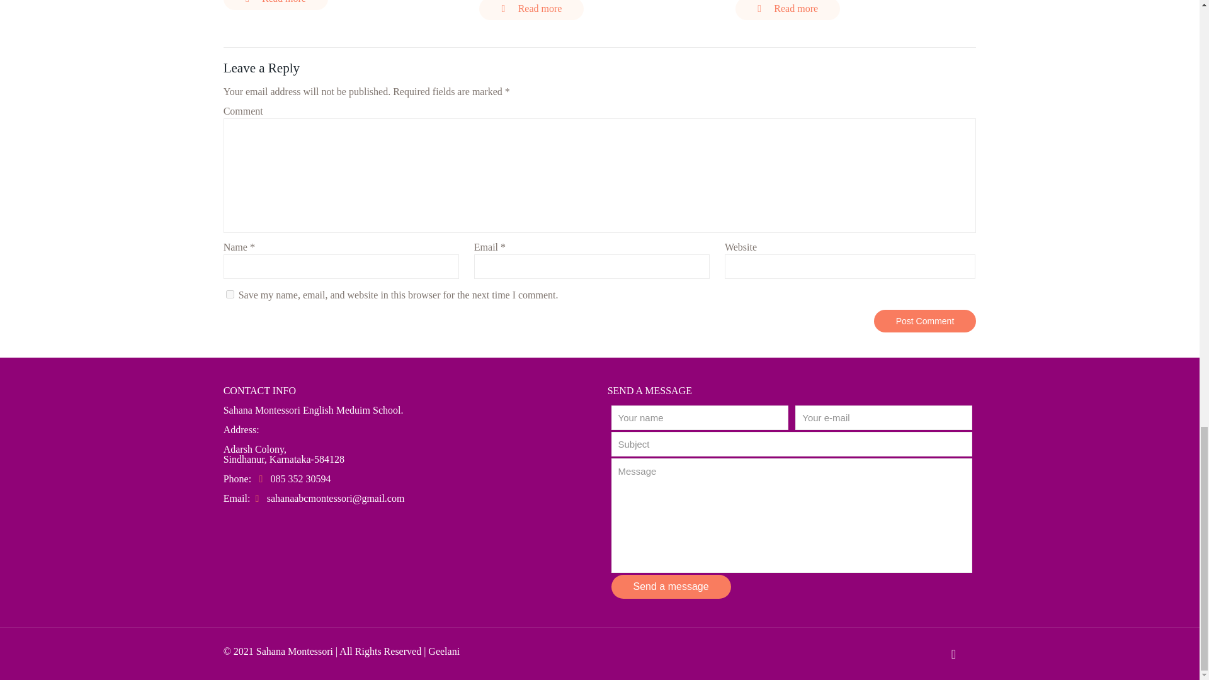  I want to click on Read more, so click(531, 10).